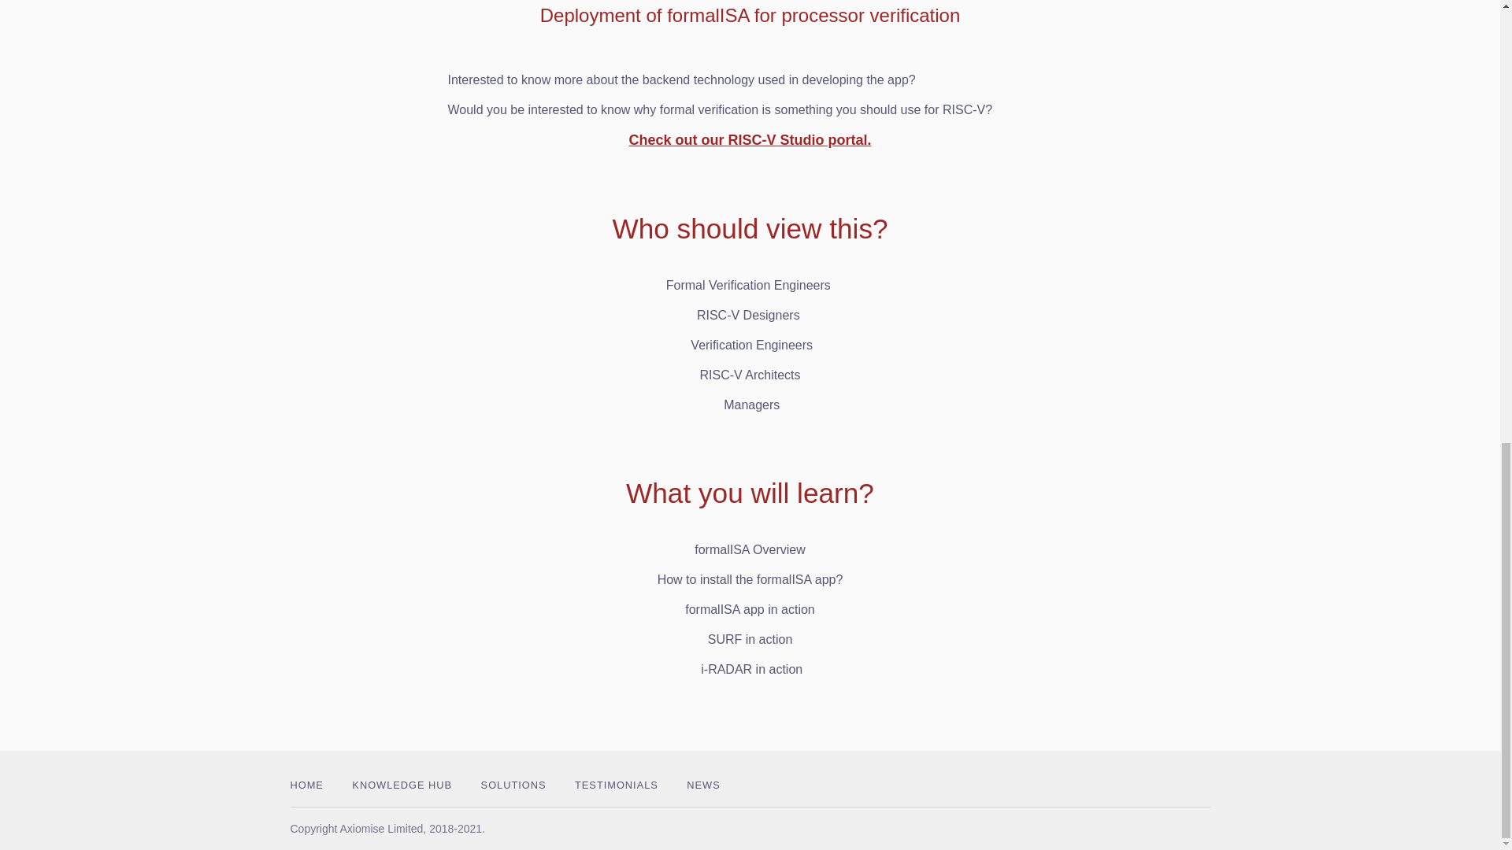 The height and width of the screenshot is (850, 1512). Describe the element at coordinates (677, 140) in the screenshot. I see `Check out our ` at that location.